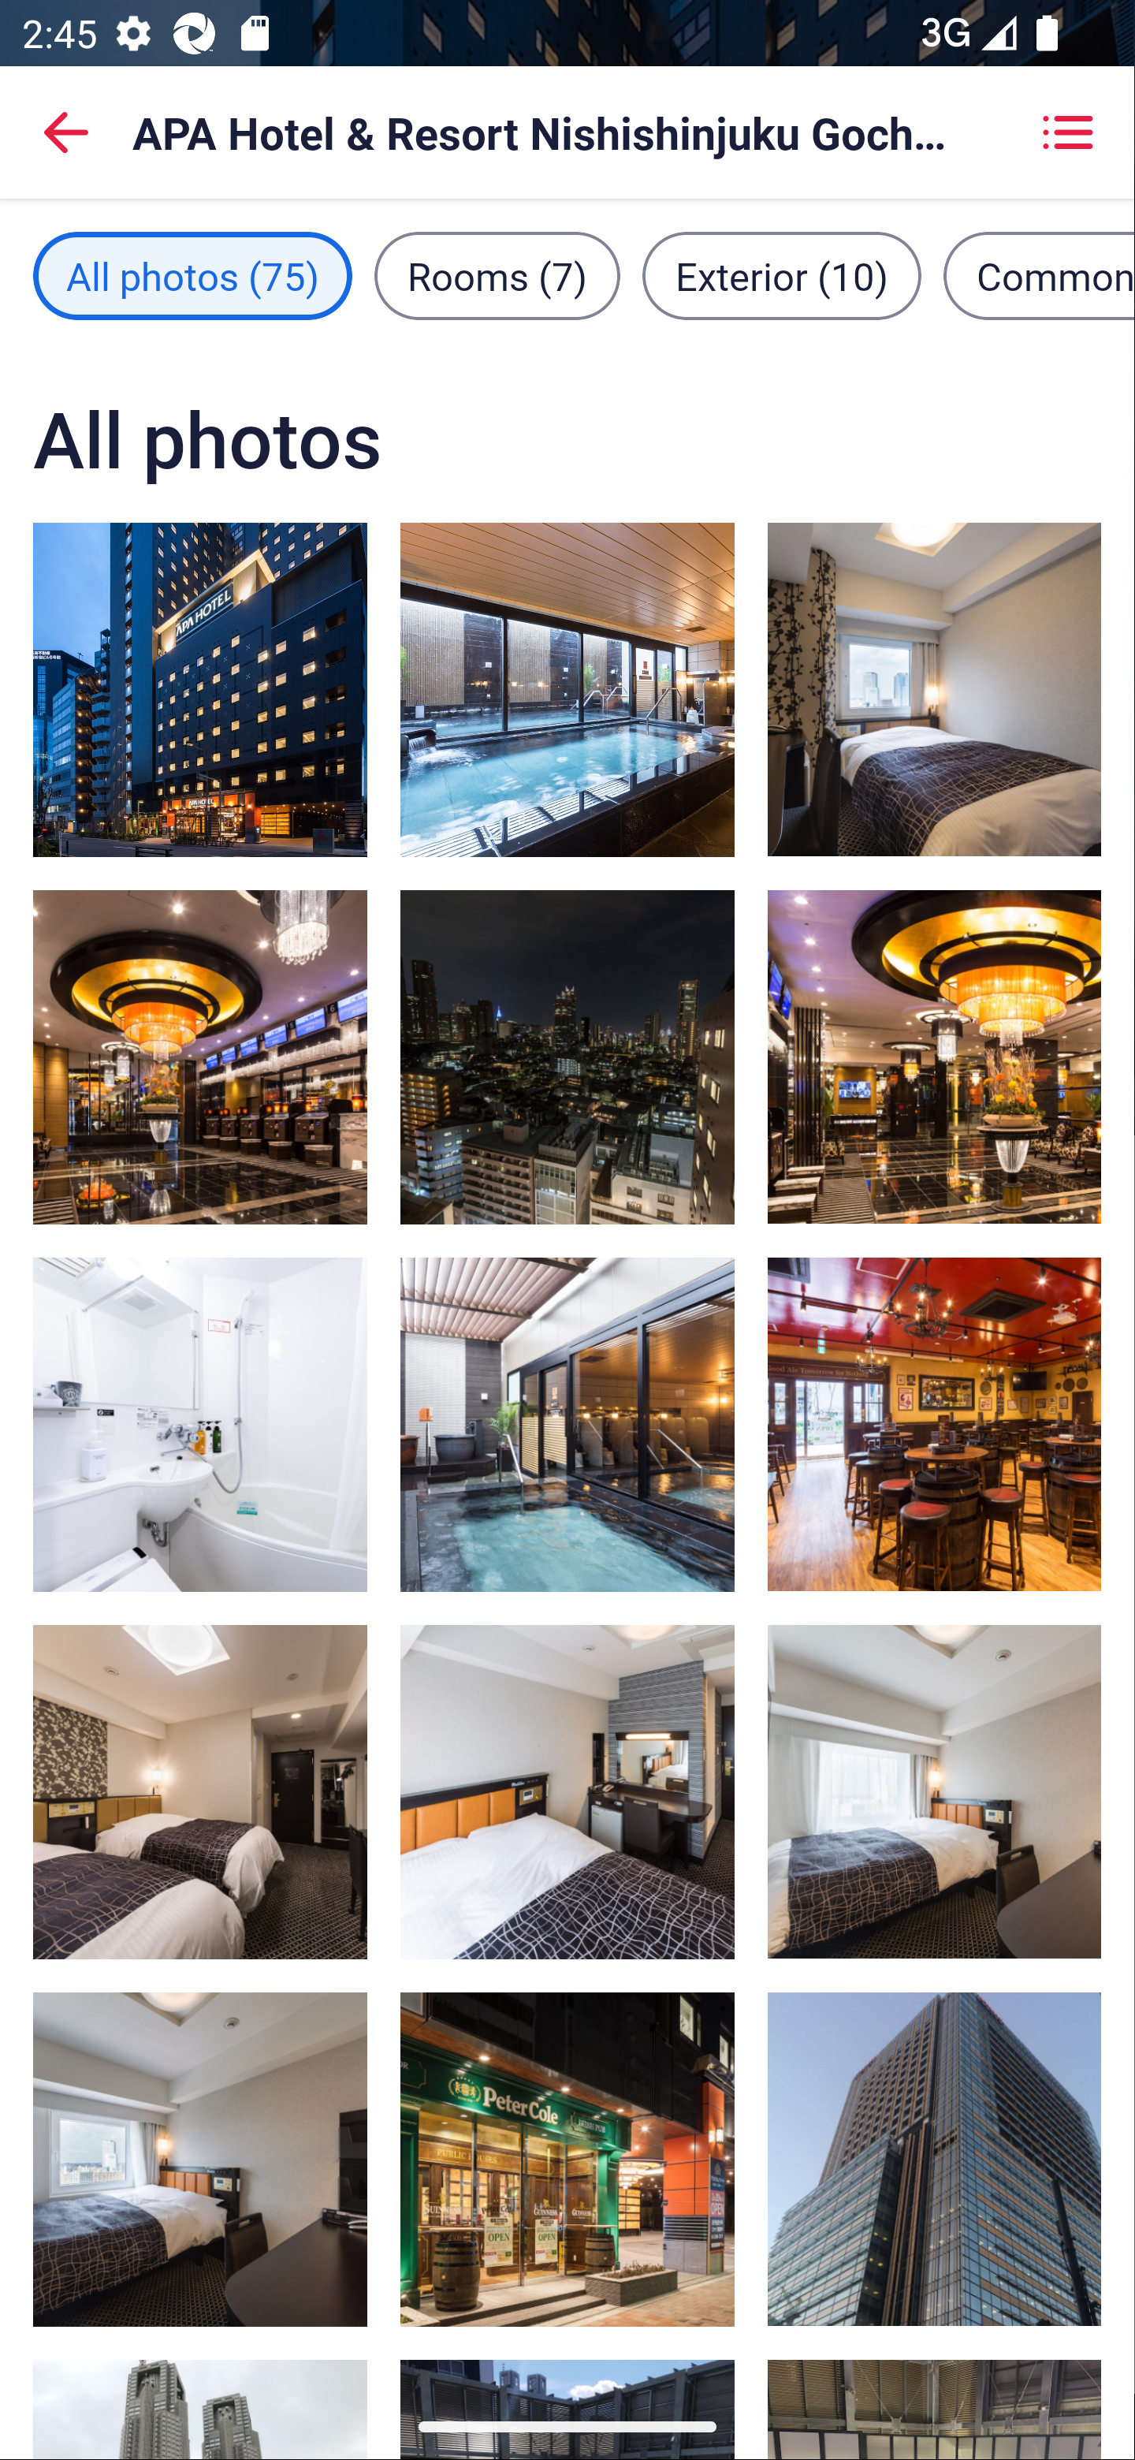 The height and width of the screenshot is (2460, 1135). Describe the element at coordinates (933, 2160) in the screenshot. I see `Point of interest, image` at that location.